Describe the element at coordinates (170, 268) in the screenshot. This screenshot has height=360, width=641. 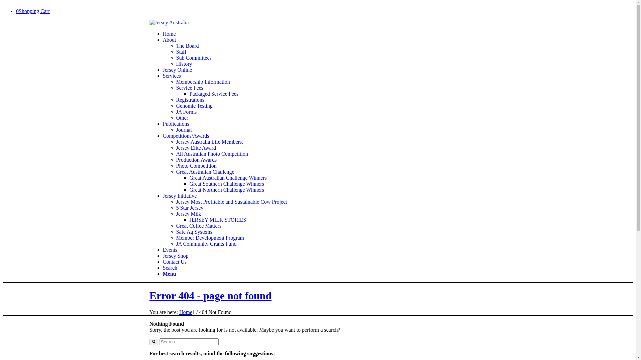
I see `Search` at that location.